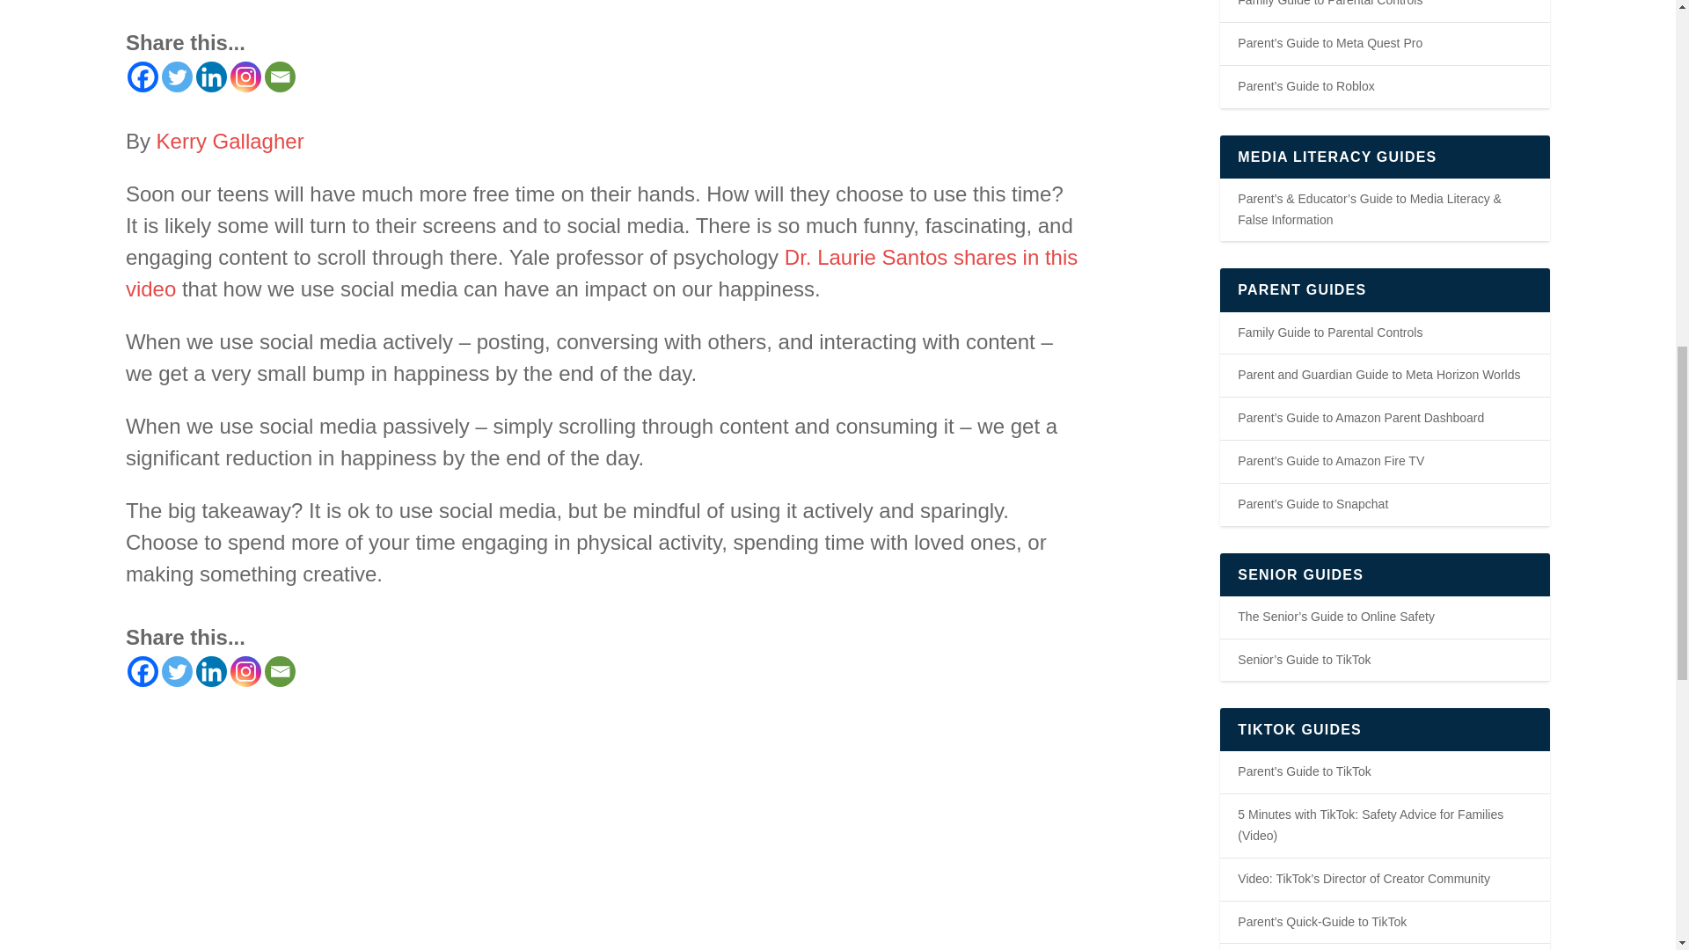 Image resolution: width=1689 pixels, height=950 pixels. I want to click on Facebook, so click(143, 77).